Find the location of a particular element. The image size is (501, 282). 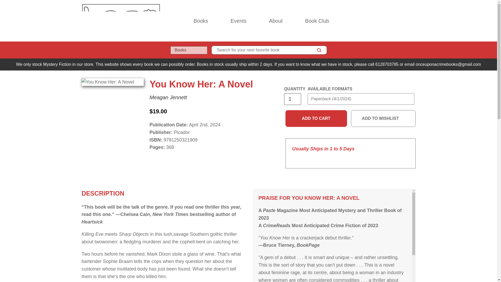

Wishlist is located at coordinates (402, 21).